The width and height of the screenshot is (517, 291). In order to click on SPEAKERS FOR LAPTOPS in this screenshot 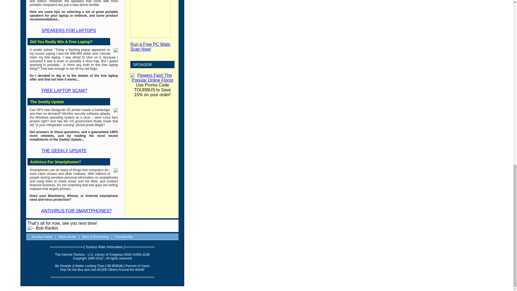, I will do `click(65, 30)`.